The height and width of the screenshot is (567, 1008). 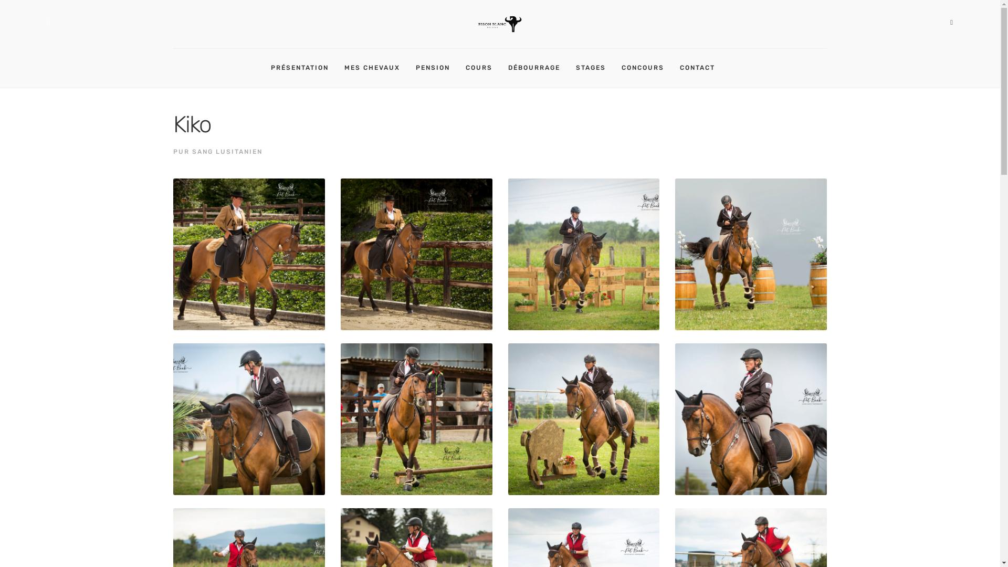 What do you see at coordinates (437, 68) in the screenshot?
I see `PENSION` at bounding box center [437, 68].